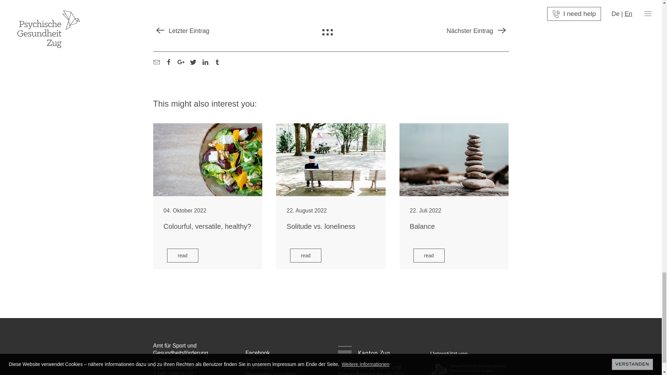 The height and width of the screenshot is (375, 667). I want to click on facebook, so click(169, 61).